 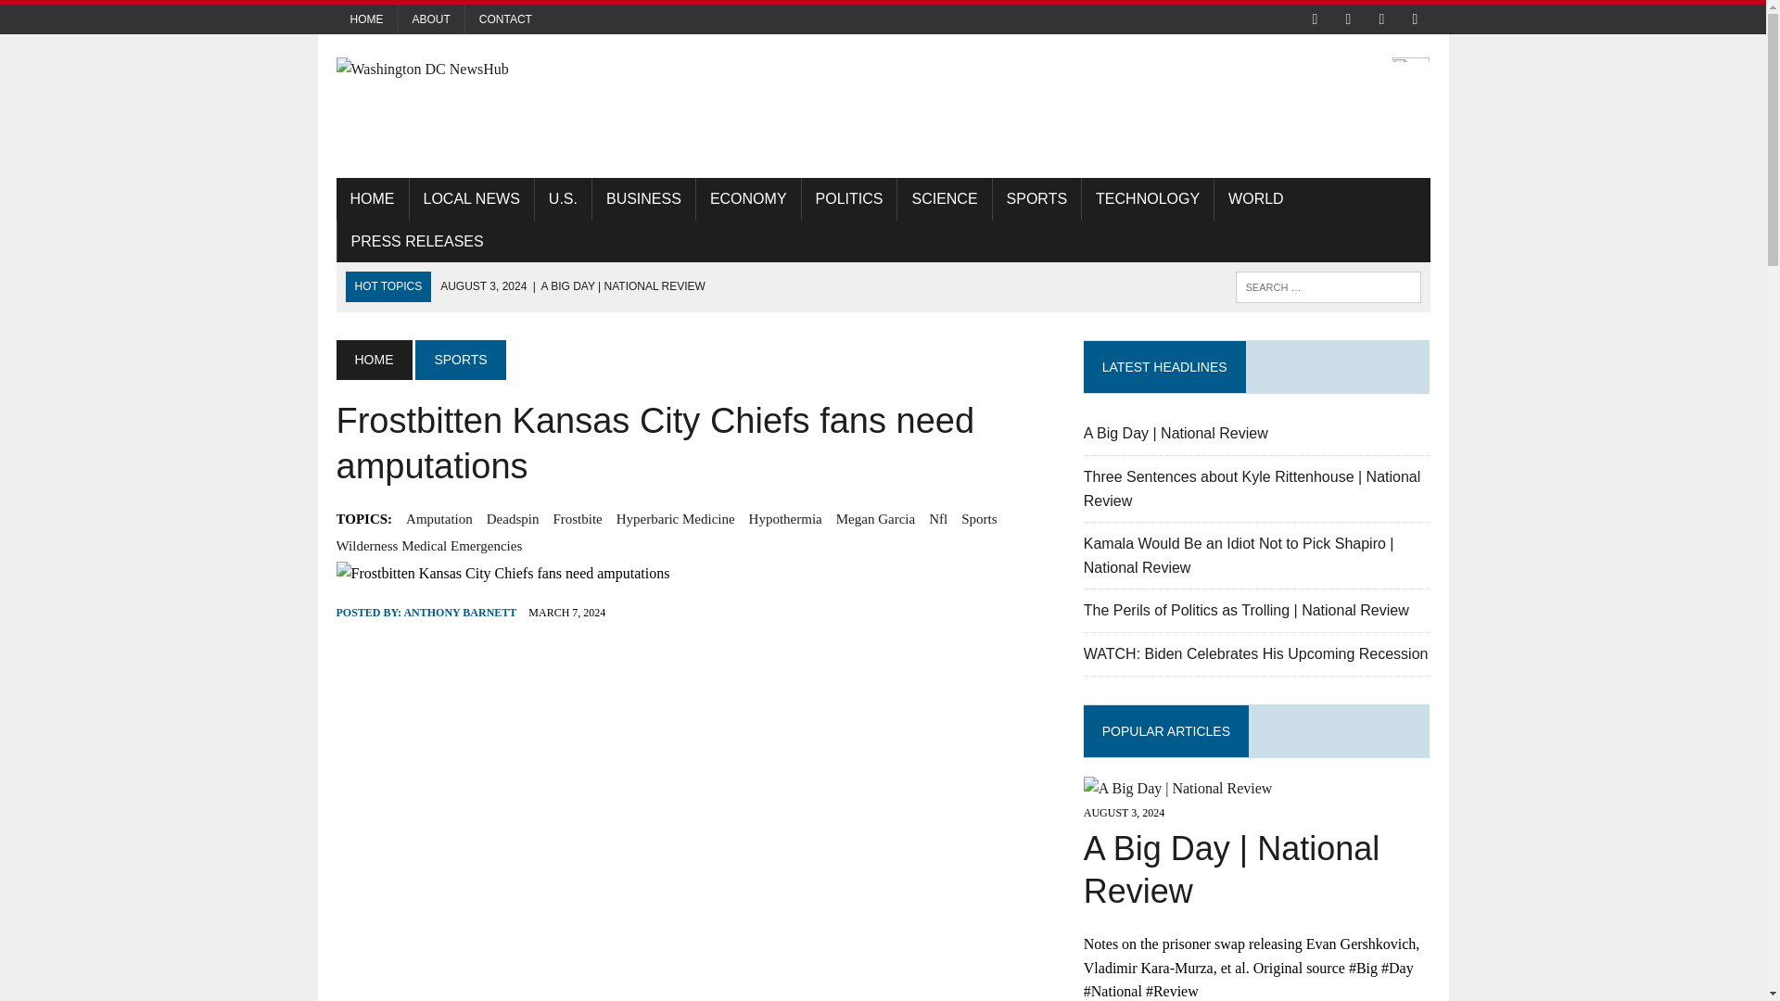 I want to click on SPORTS, so click(x=1037, y=198).